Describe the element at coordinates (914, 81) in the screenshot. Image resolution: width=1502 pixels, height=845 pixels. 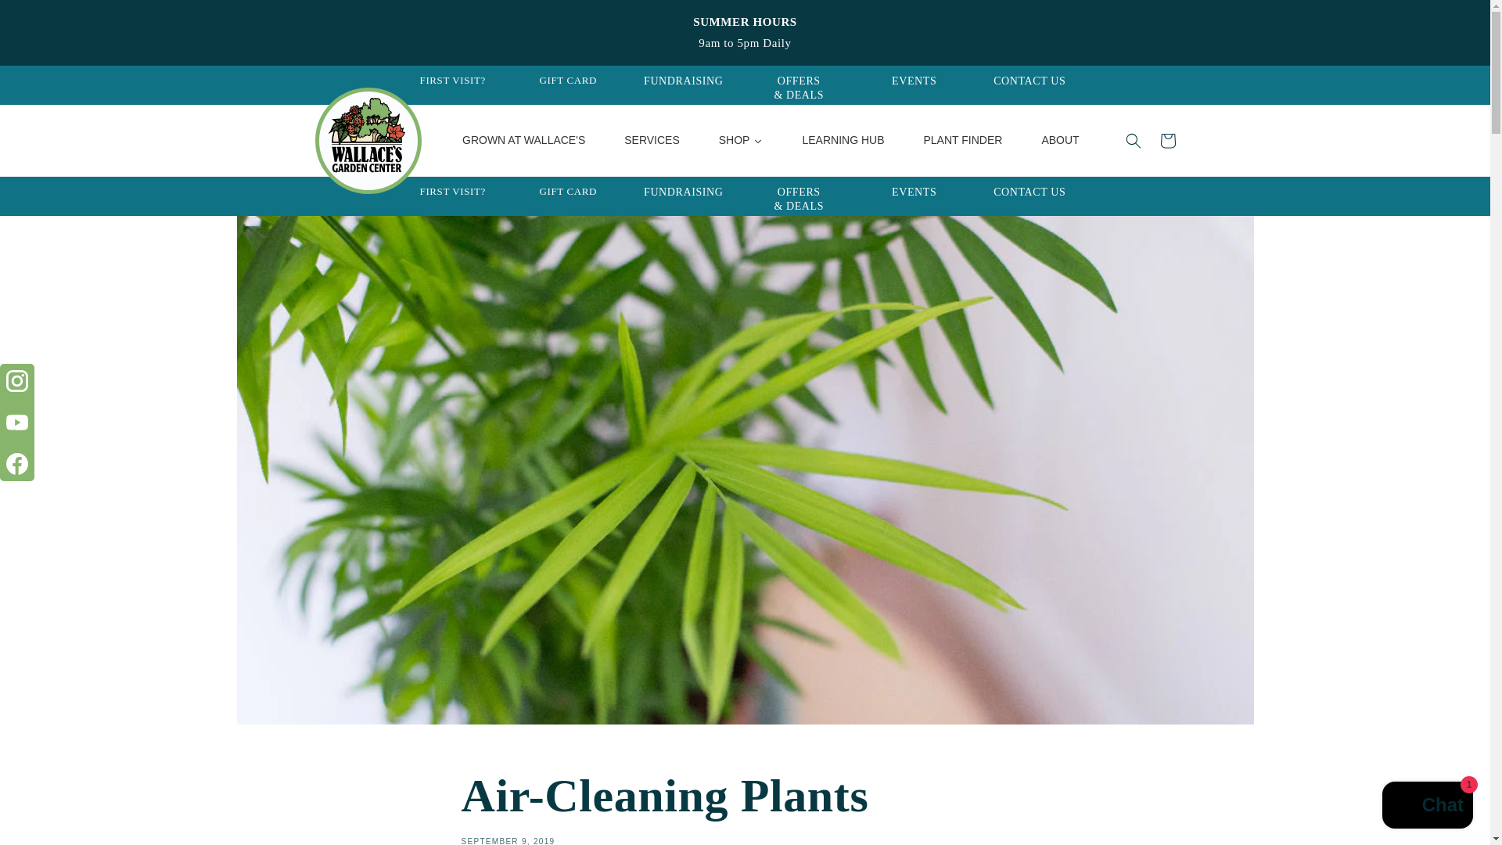
I see `EVENTS` at that location.